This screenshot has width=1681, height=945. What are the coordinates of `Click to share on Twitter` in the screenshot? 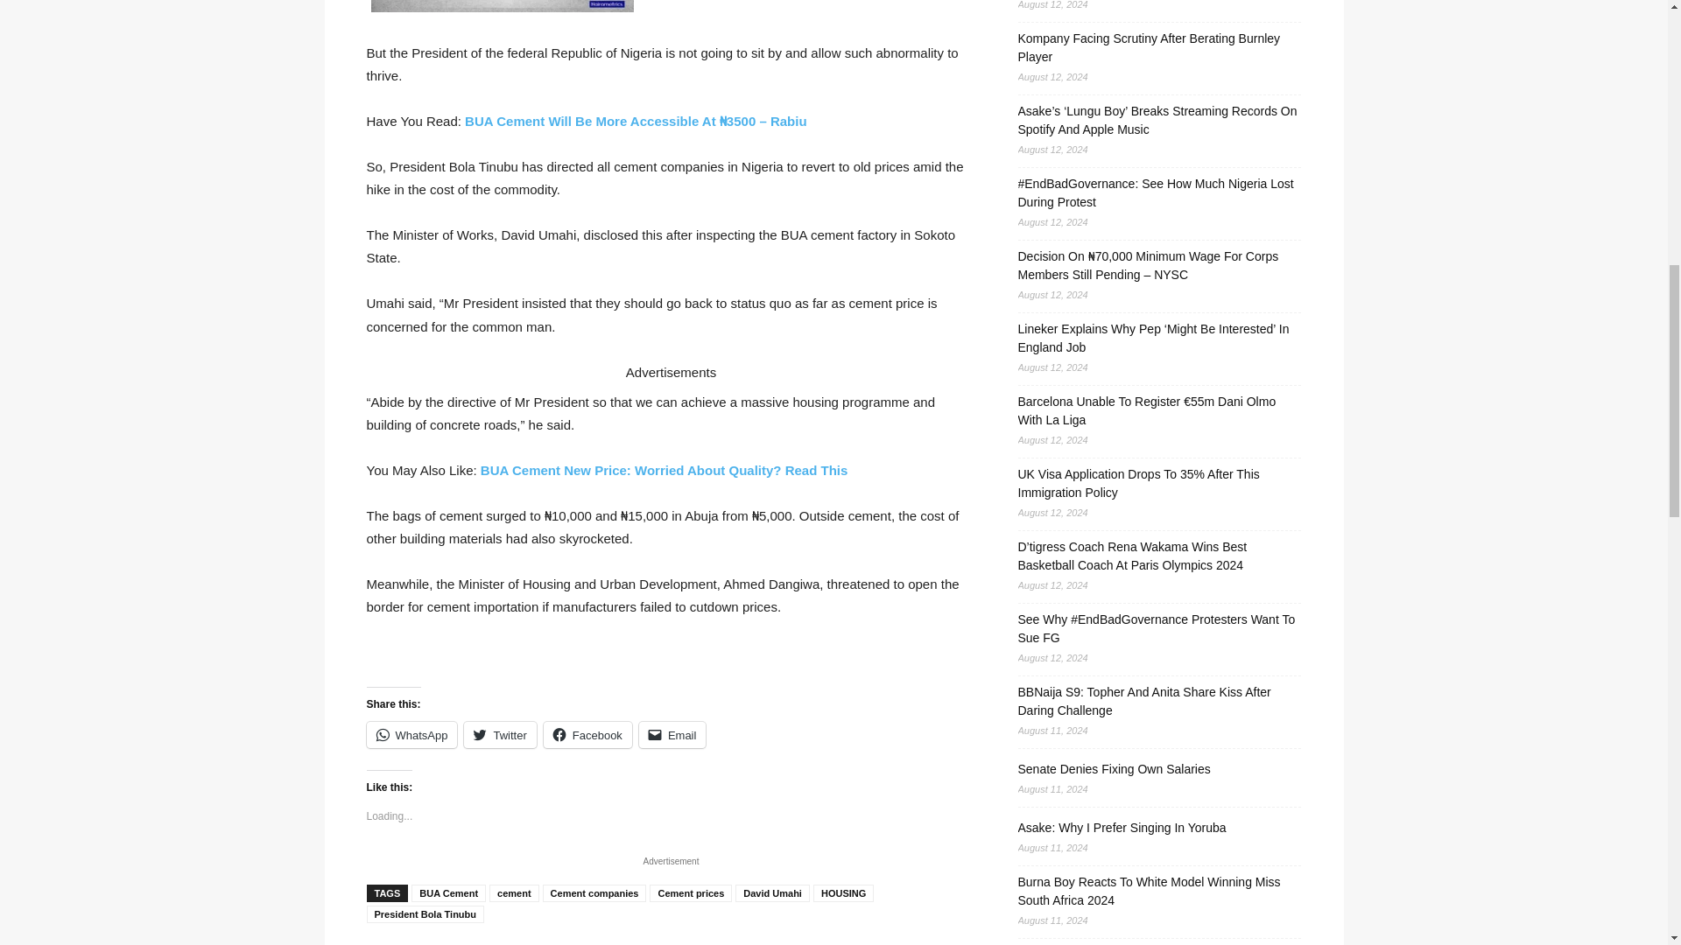 It's located at (499, 735).